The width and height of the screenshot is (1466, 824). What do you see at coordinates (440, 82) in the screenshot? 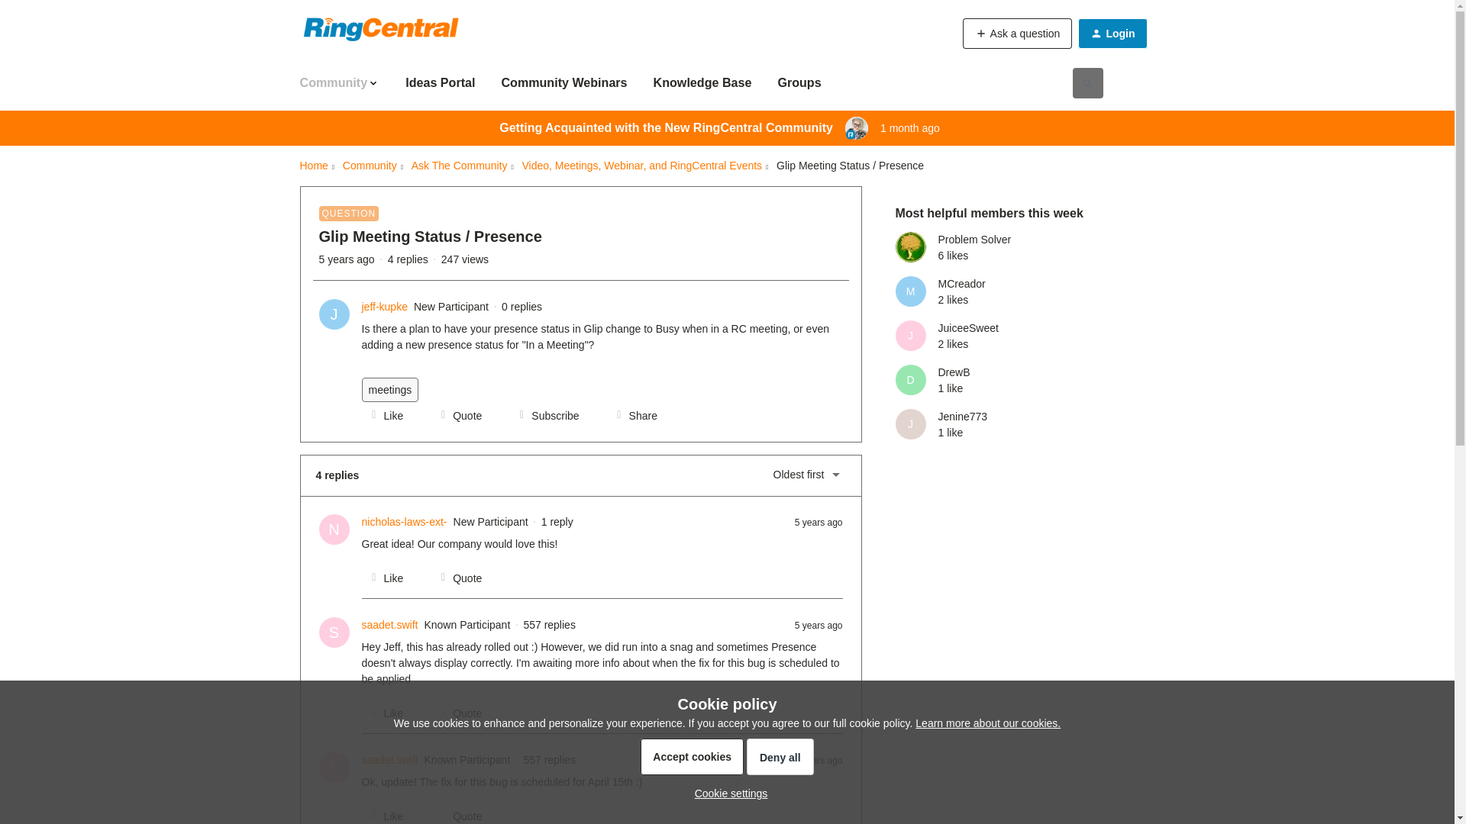
I see `Ideas Portal` at bounding box center [440, 82].